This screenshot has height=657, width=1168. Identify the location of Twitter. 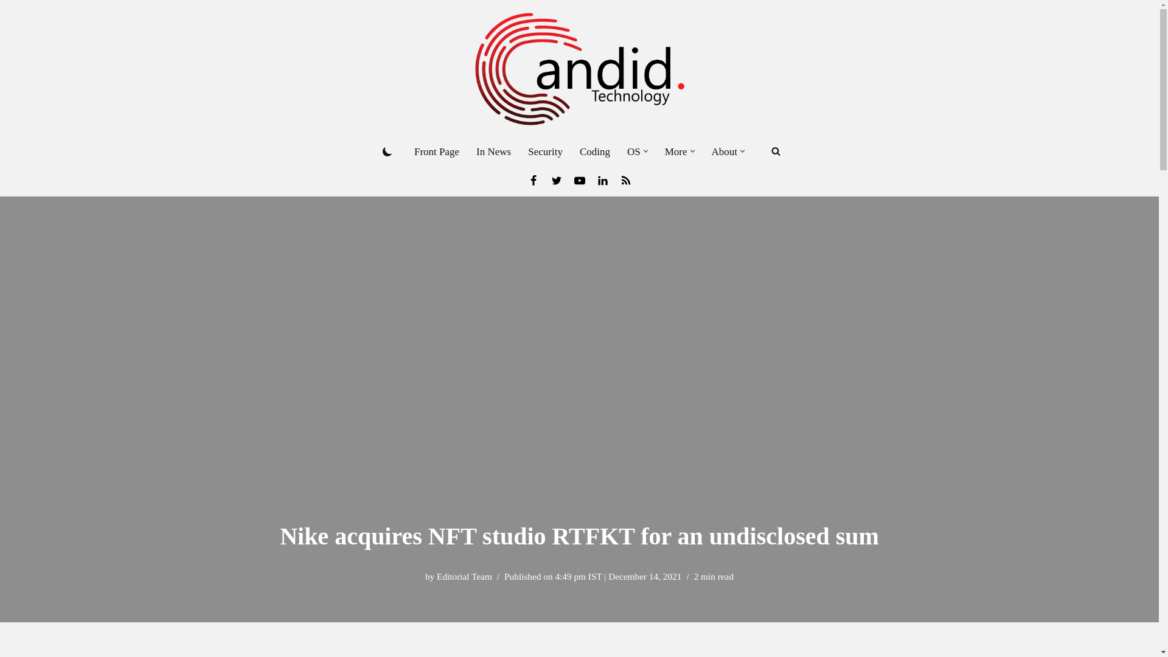
(556, 180).